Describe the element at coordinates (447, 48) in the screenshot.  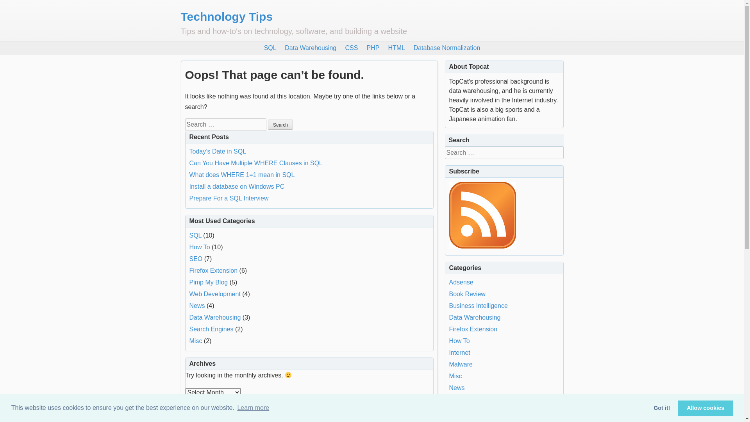
I see `Database Normalization` at that location.